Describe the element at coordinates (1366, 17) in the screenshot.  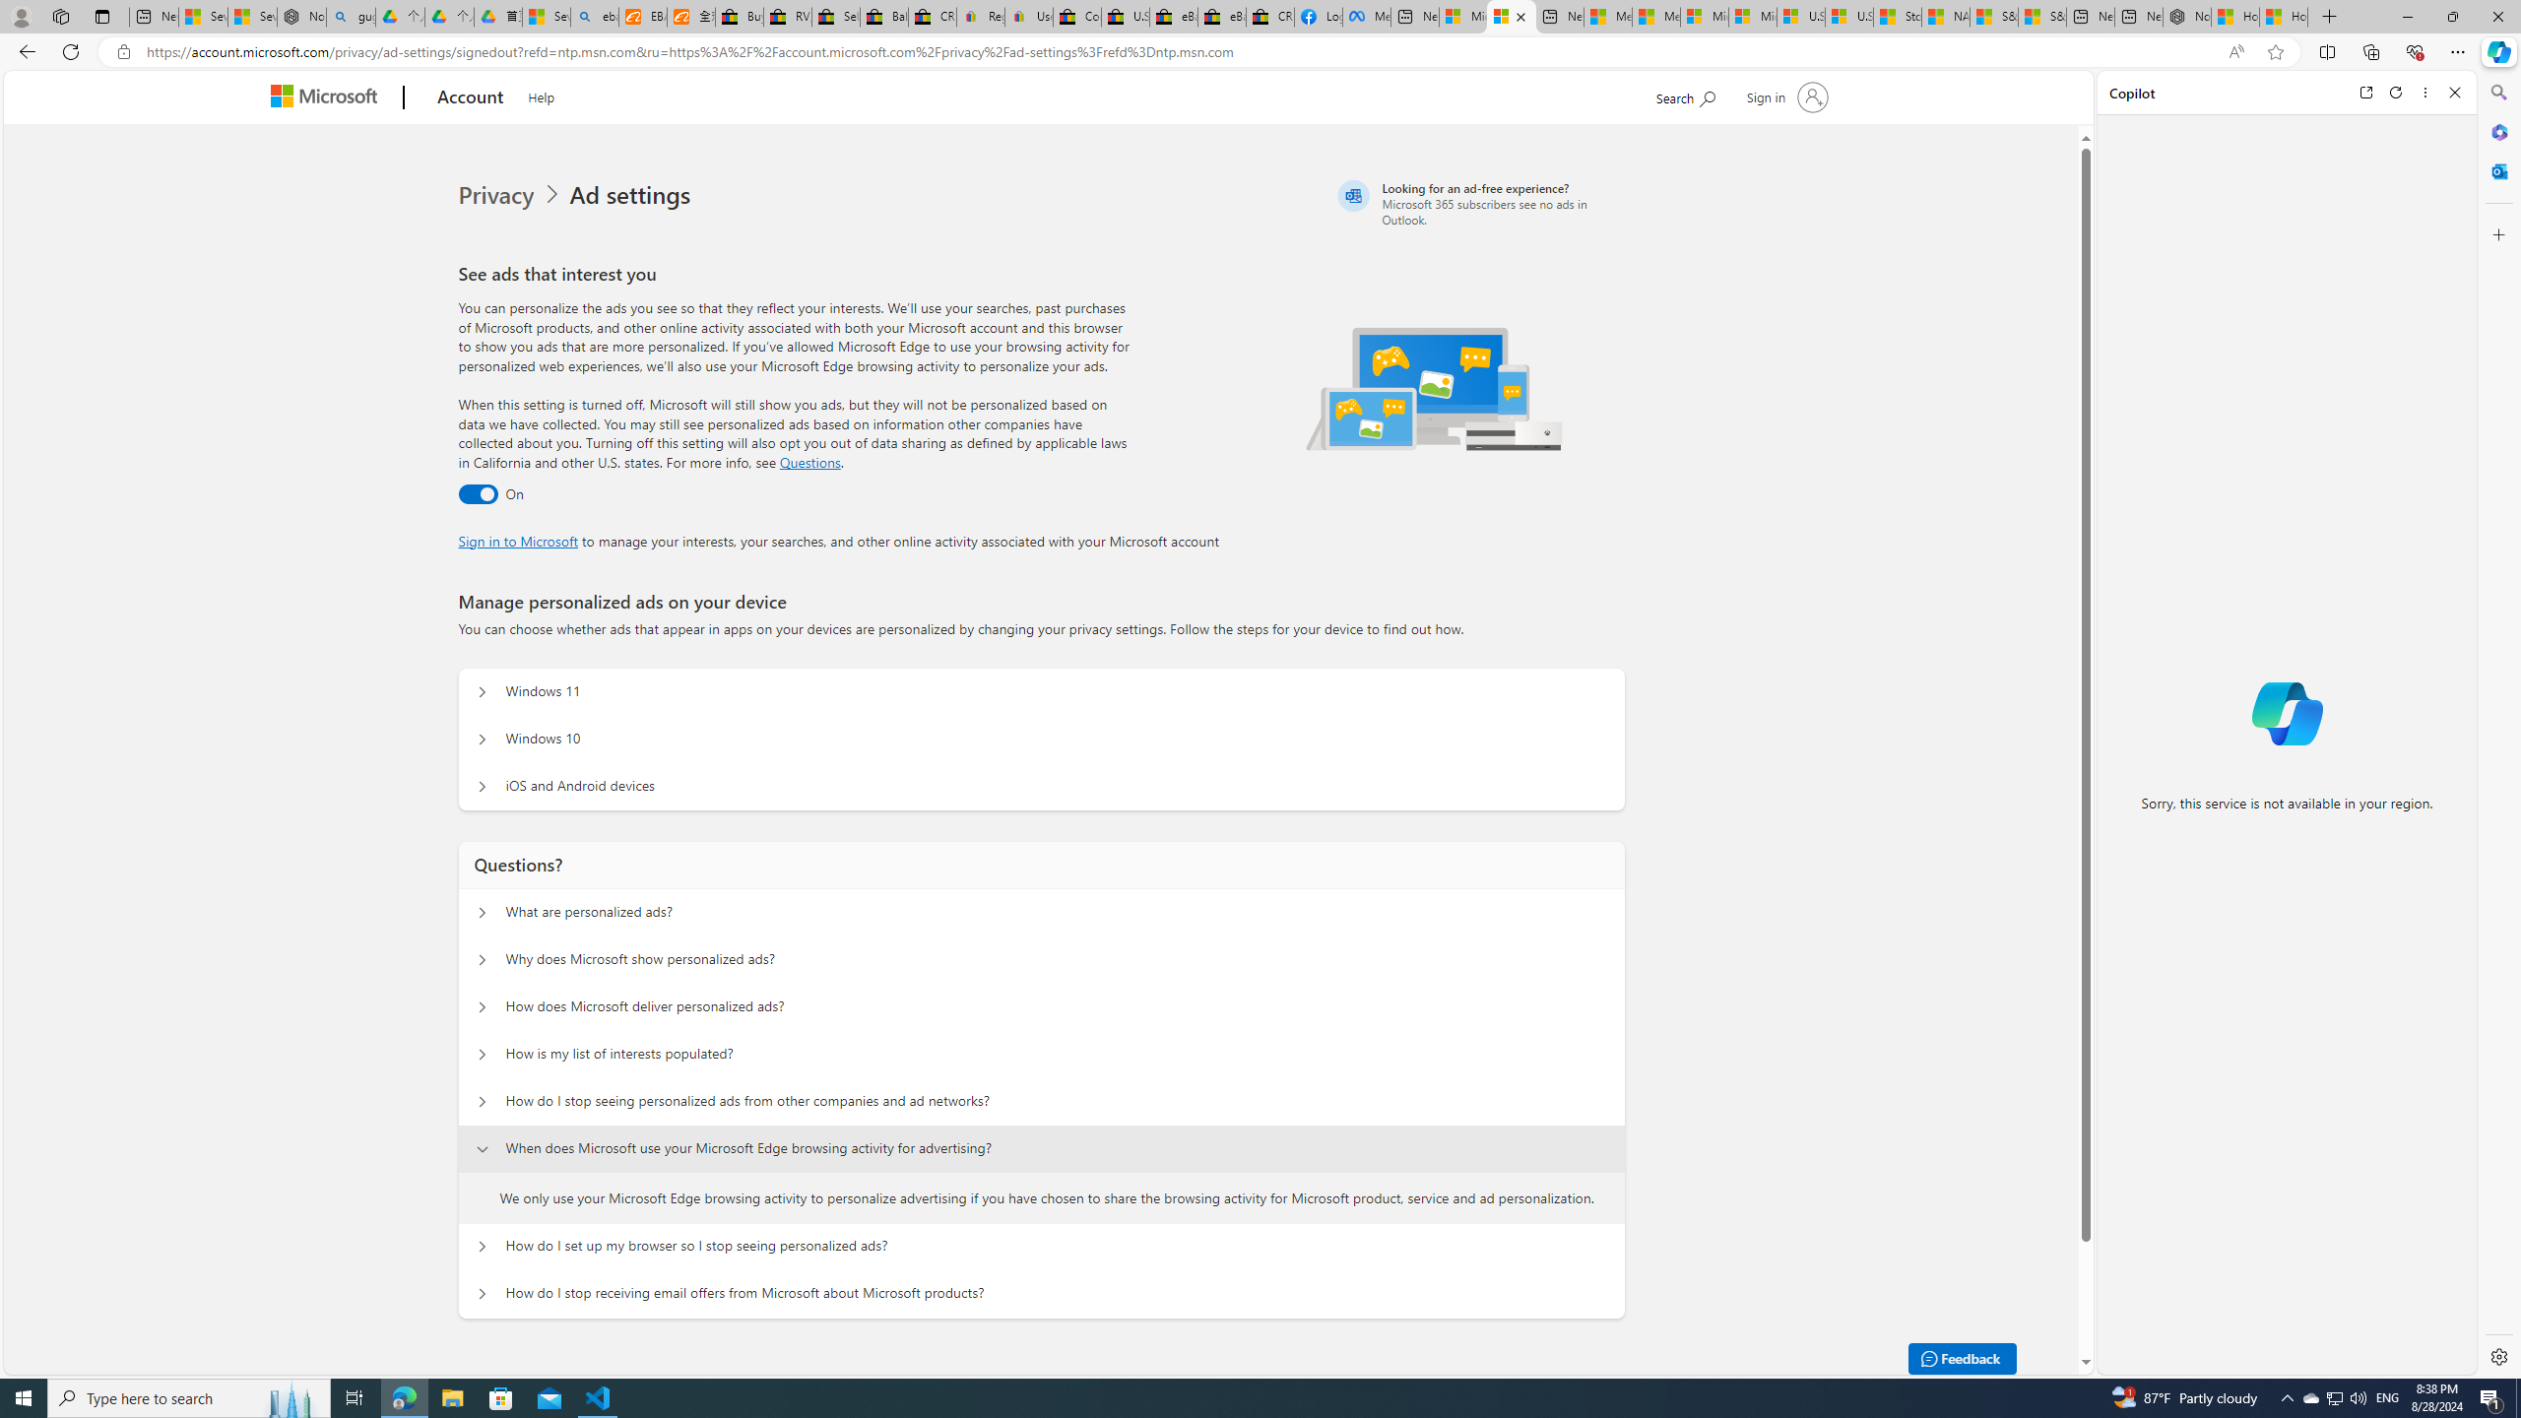
I see `Meta Store` at that location.